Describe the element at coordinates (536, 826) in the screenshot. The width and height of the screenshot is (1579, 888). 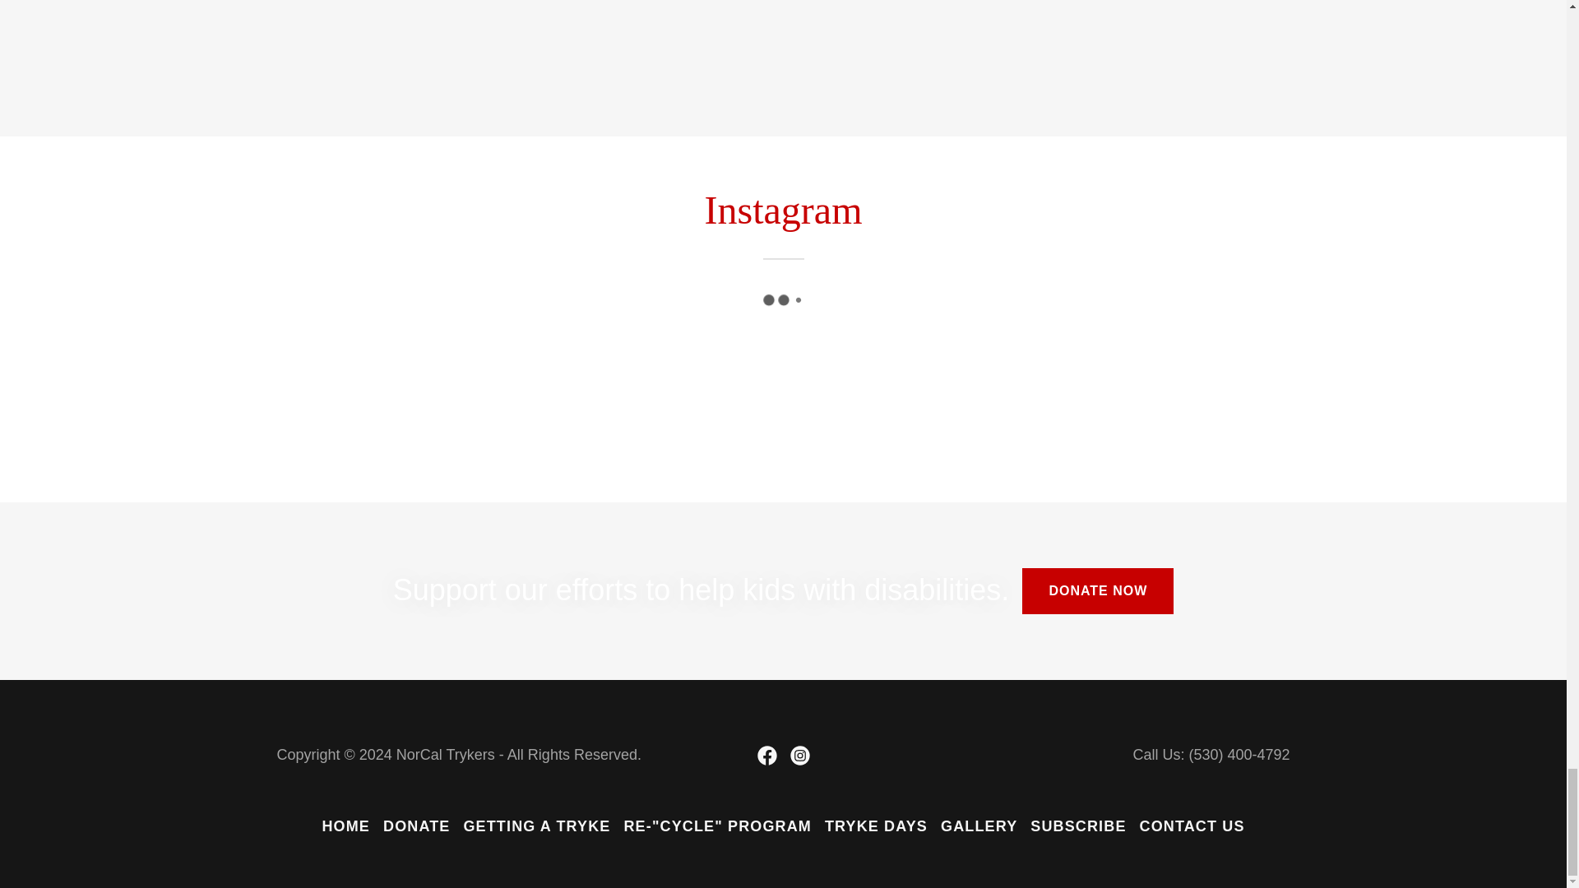
I see `GETTING A TRYKE` at that location.